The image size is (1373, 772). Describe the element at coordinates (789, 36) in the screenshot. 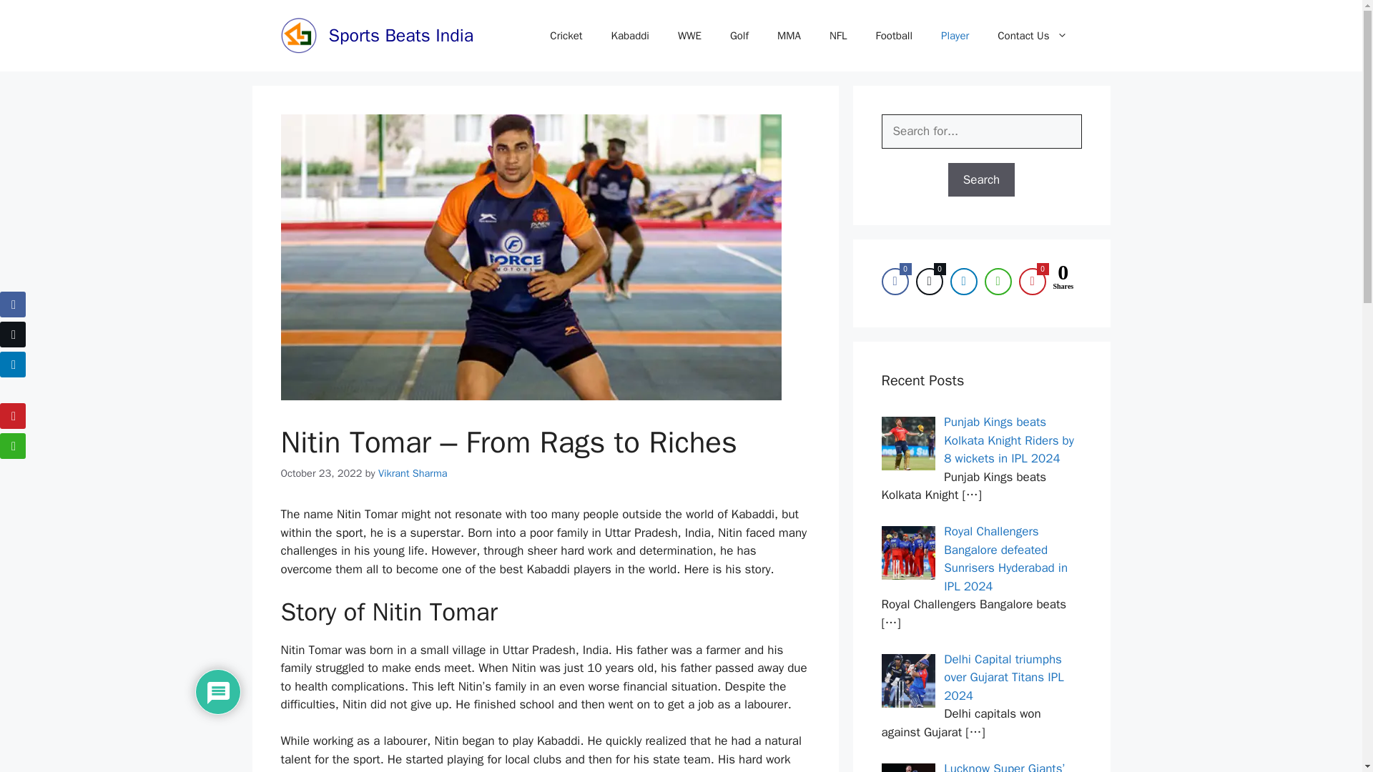

I see `MMA` at that location.